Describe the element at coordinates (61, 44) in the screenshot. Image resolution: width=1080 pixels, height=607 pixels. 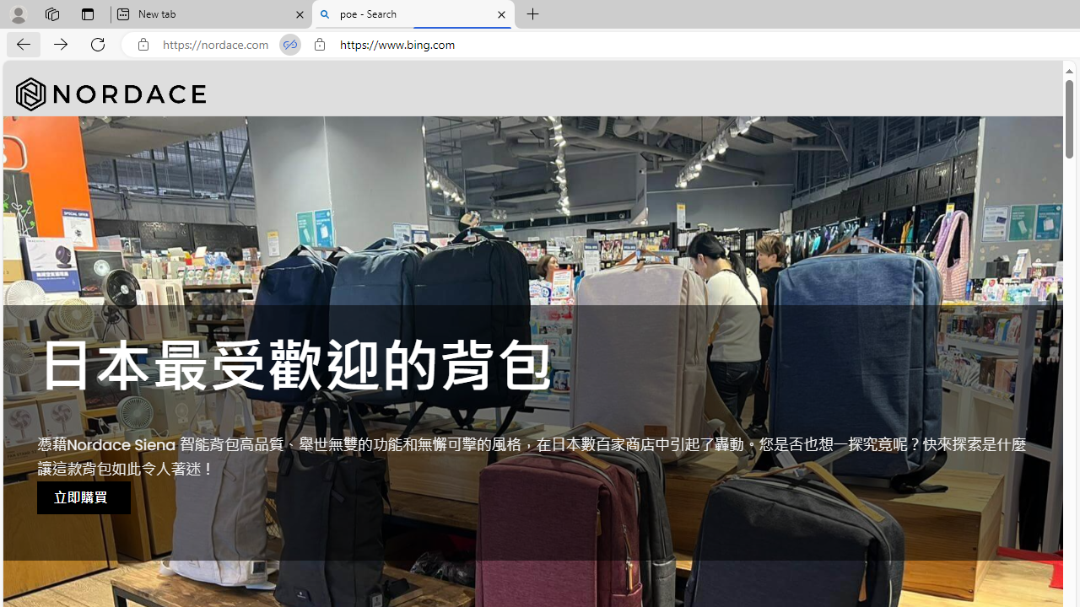
I see `Forward` at that location.